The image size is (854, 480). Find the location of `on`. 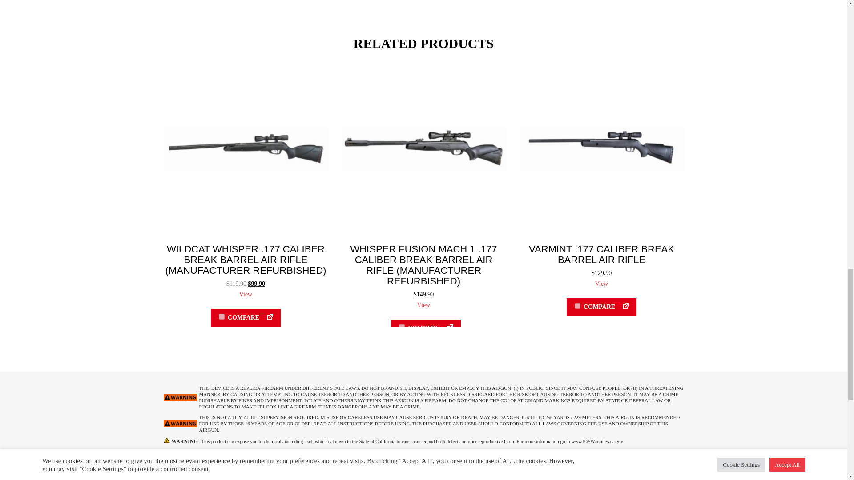

on is located at coordinates (222, 316).